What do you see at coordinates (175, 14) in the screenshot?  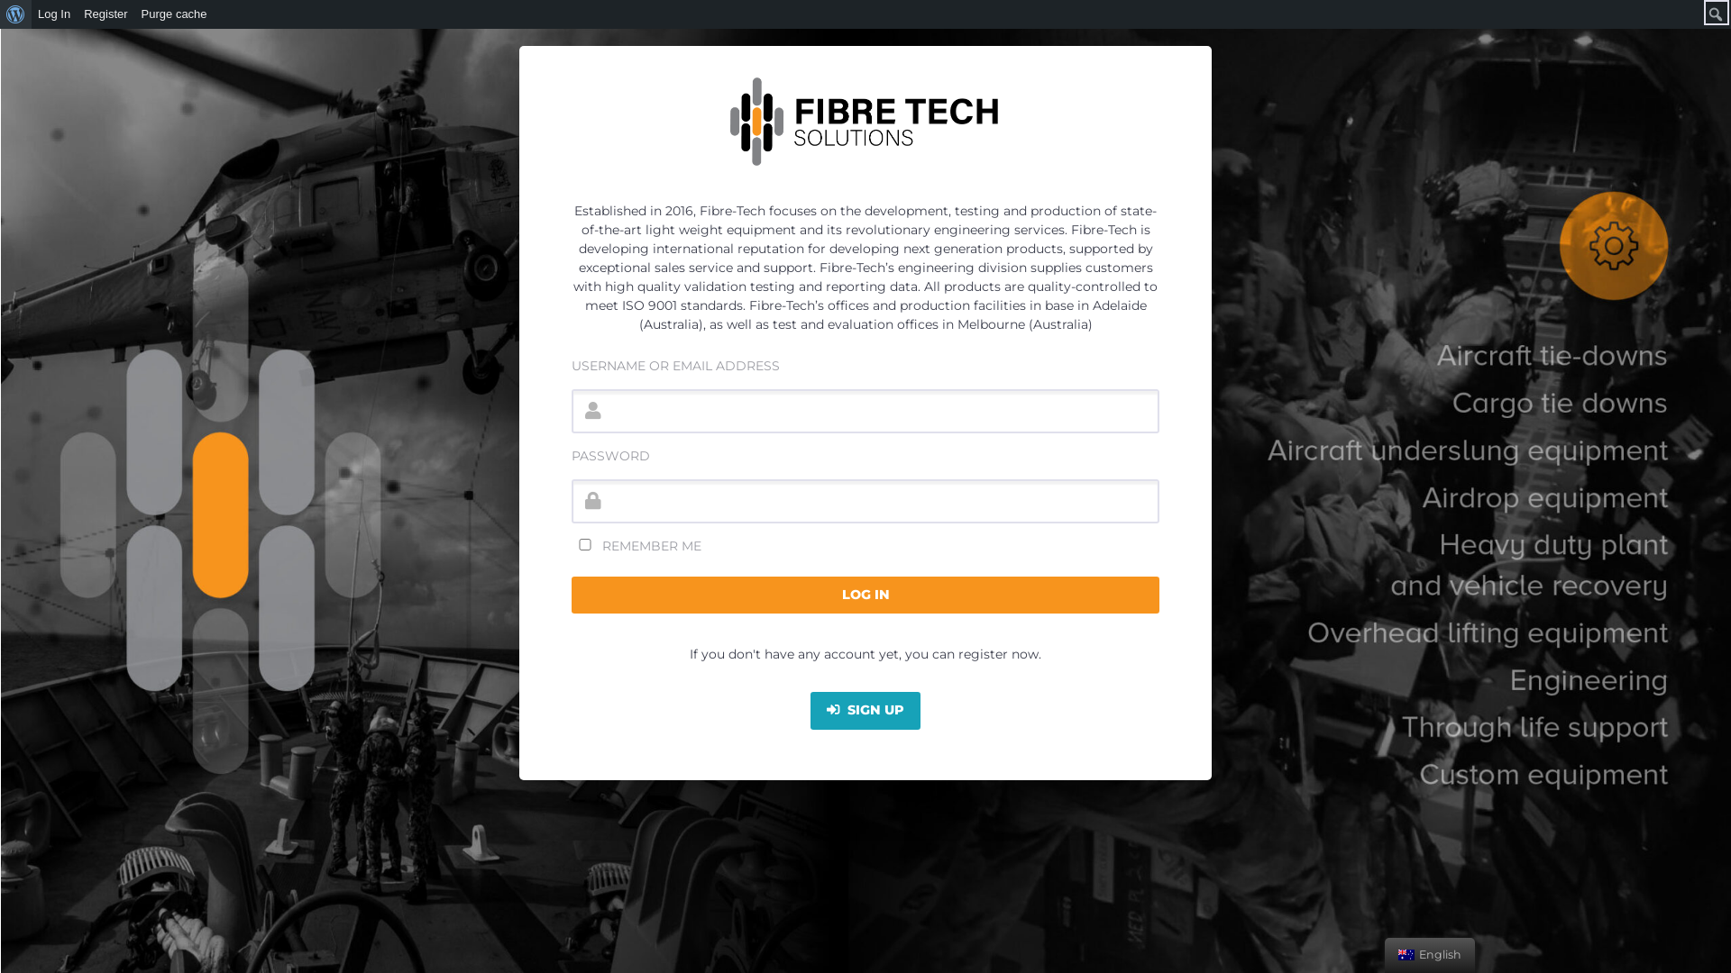 I see `Purge cache` at bounding box center [175, 14].